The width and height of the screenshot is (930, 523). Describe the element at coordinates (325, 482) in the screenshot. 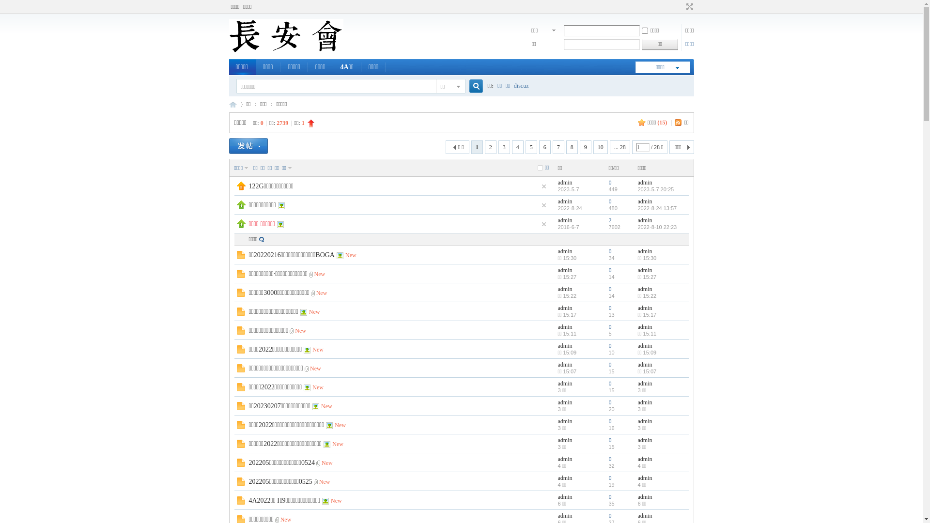

I see `New` at that location.